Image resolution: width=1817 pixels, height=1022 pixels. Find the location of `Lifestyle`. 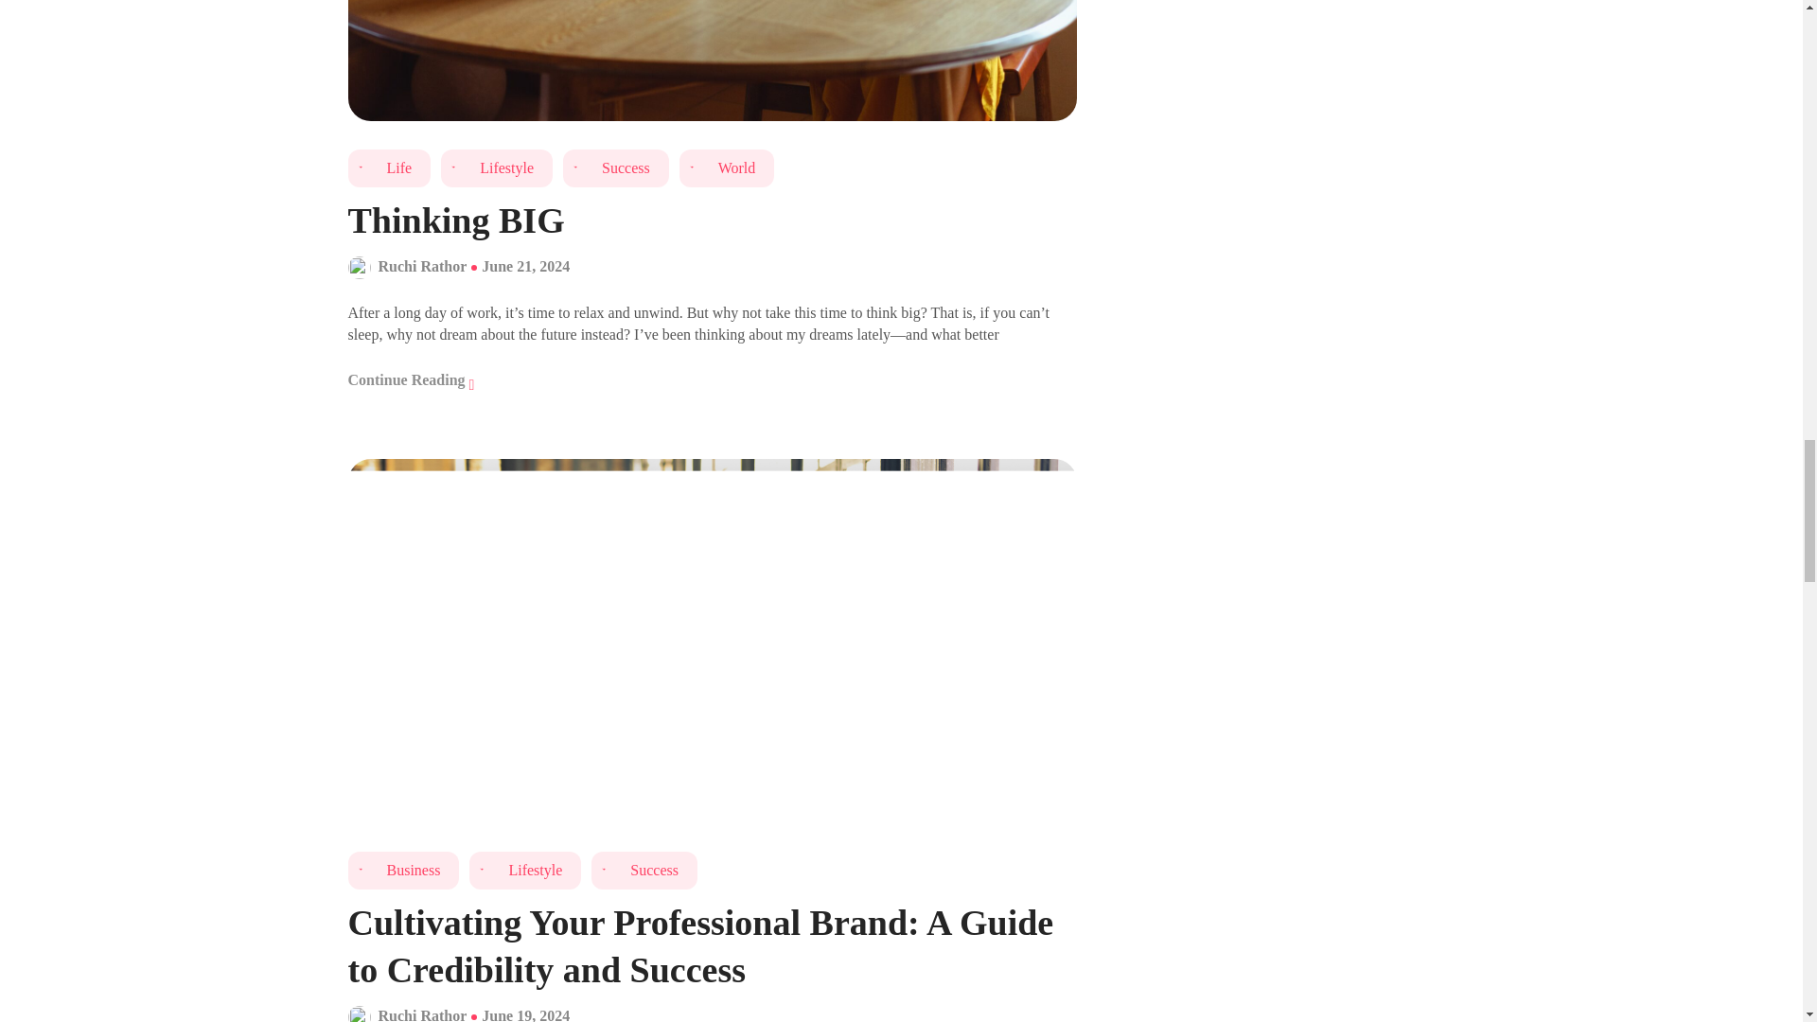

Lifestyle is located at coordinates (524, 870).